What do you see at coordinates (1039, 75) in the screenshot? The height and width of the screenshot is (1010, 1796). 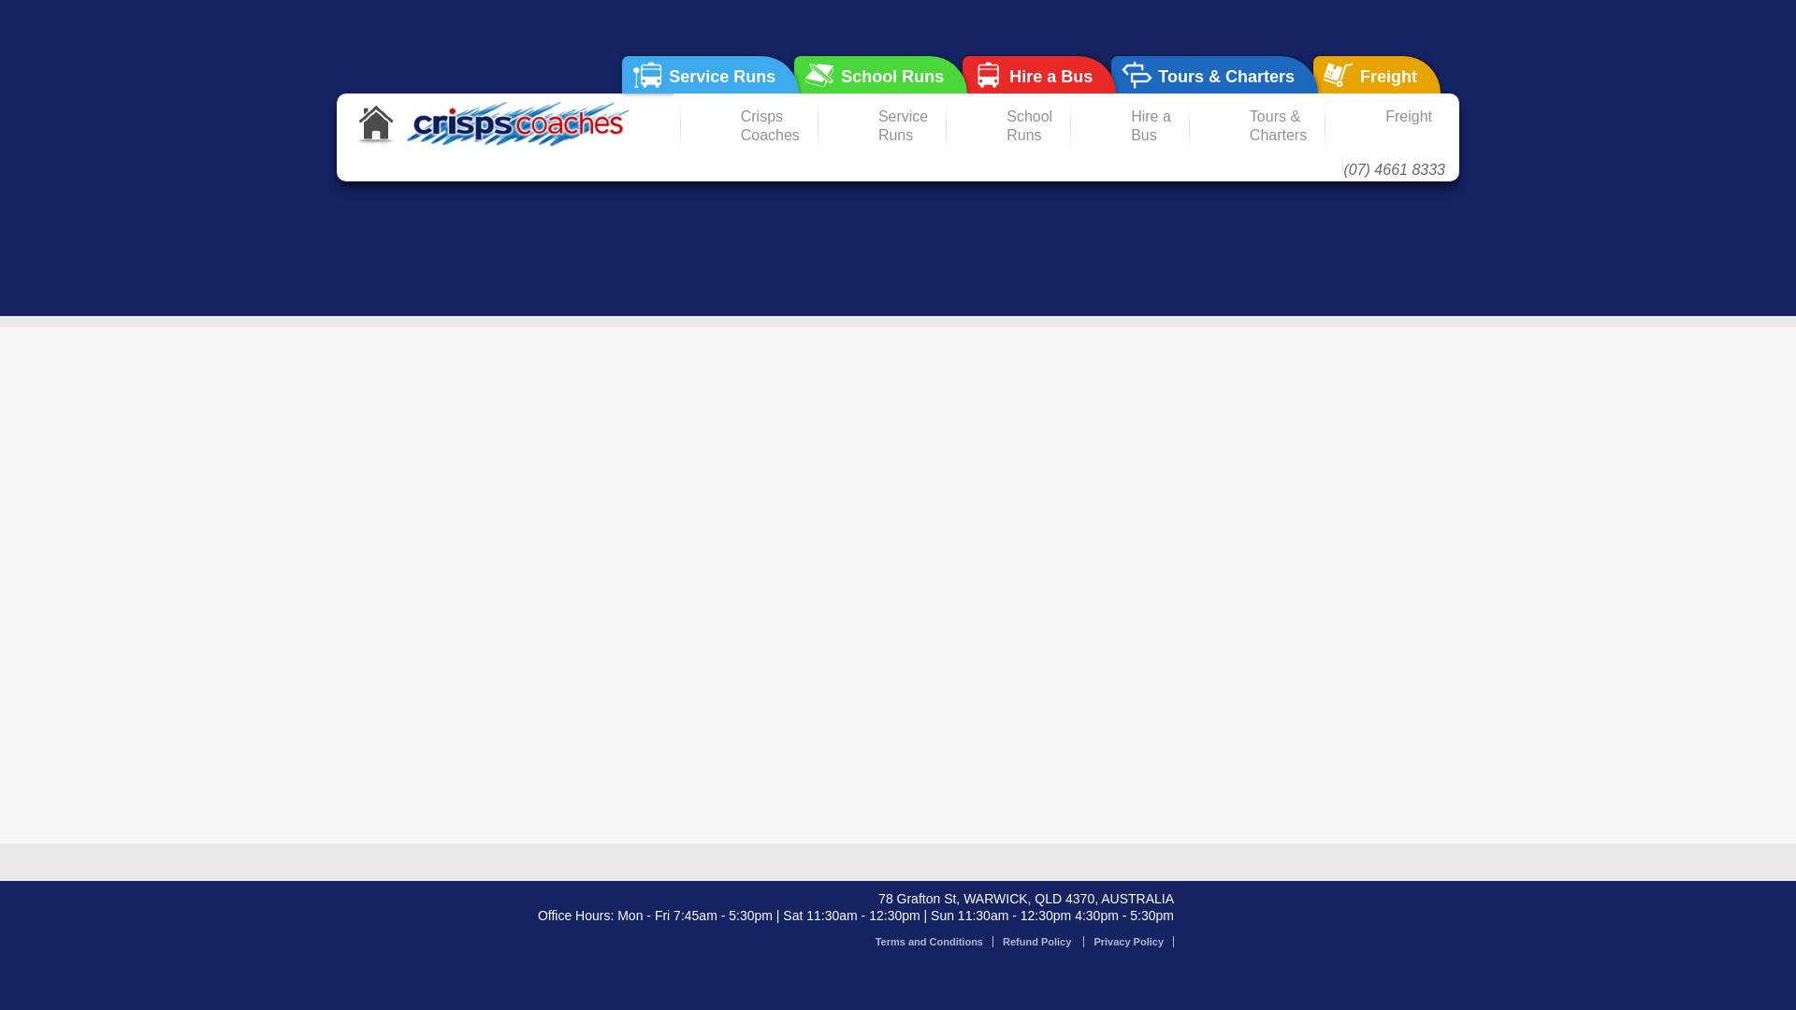 I see `Hire a Bus` at bounding box center [1039, 75].